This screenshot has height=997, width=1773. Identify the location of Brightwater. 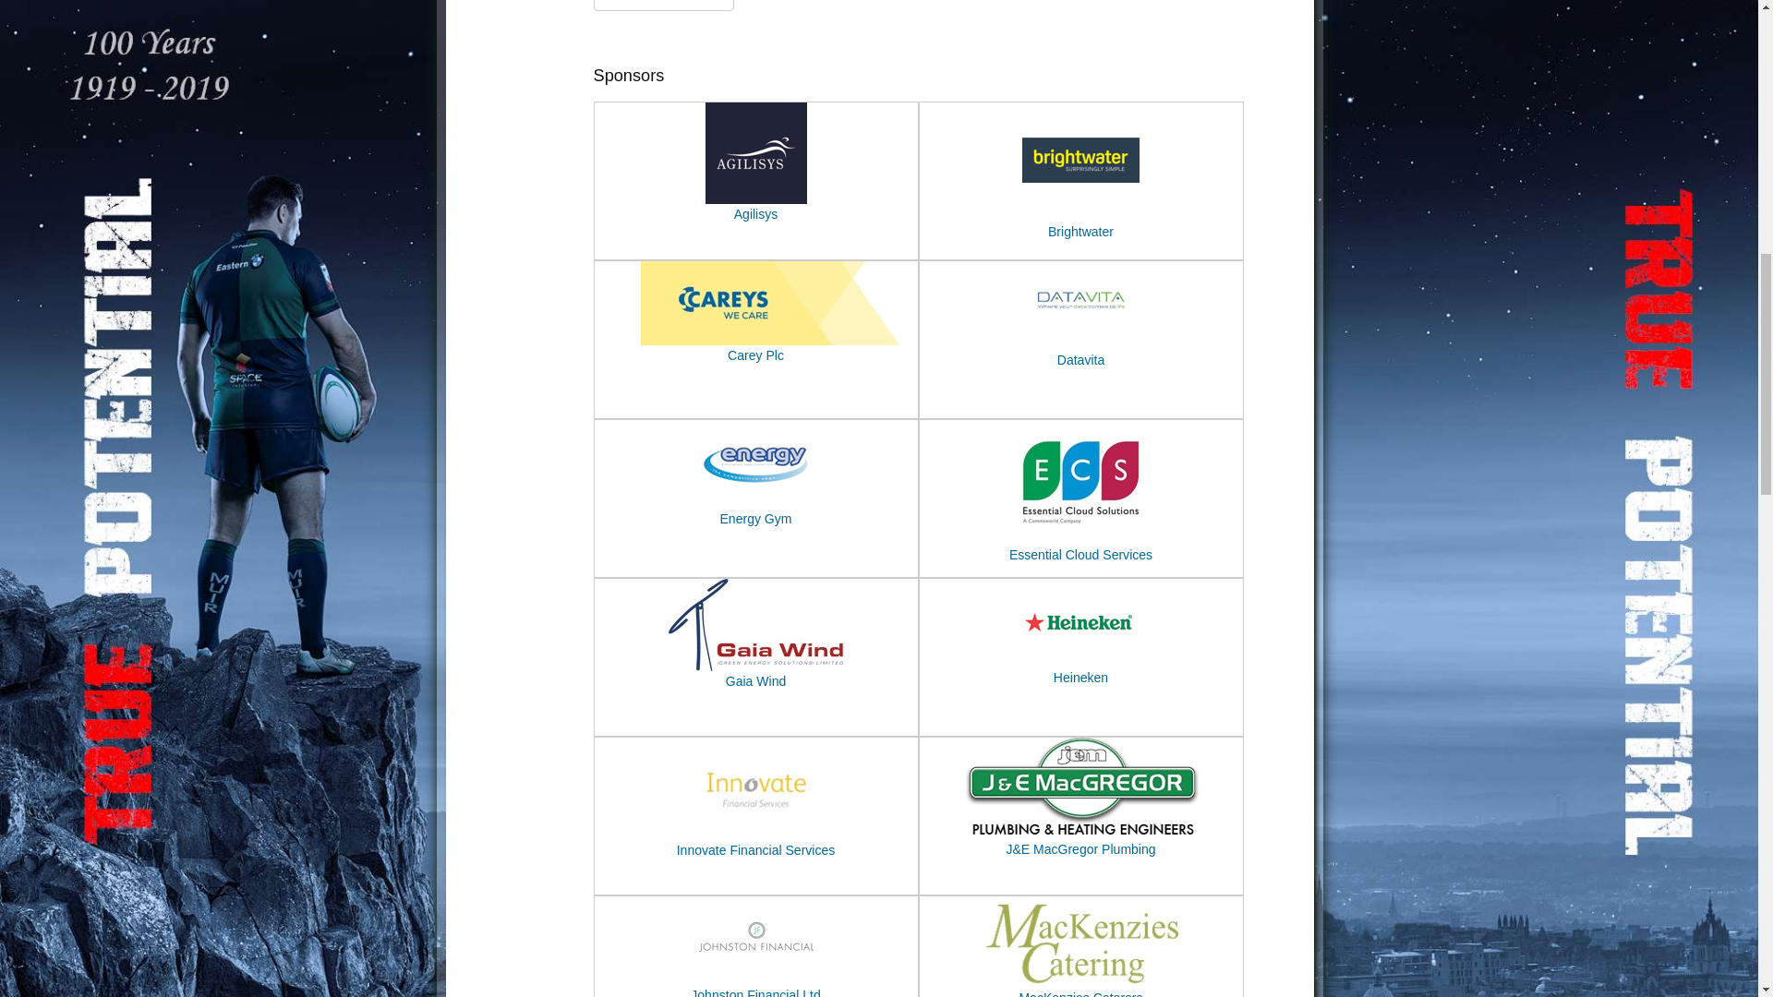
(1080, 232).